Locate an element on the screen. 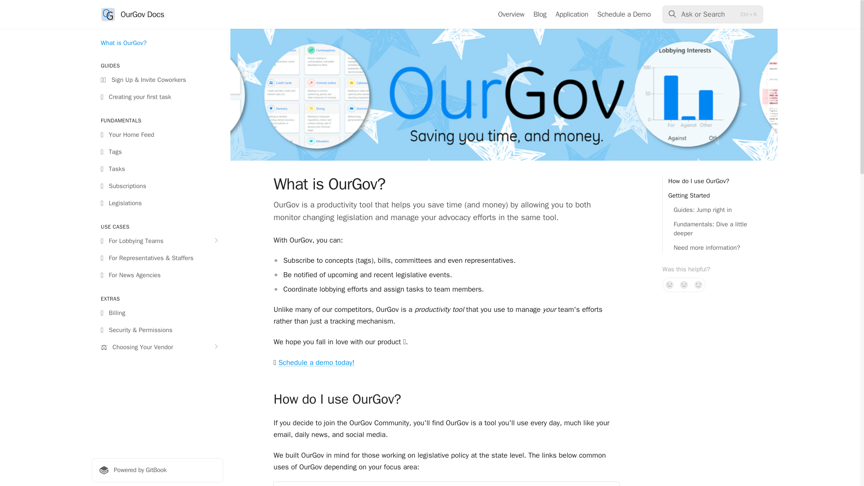  What is OurGov? is located at coordinates (157, 43).